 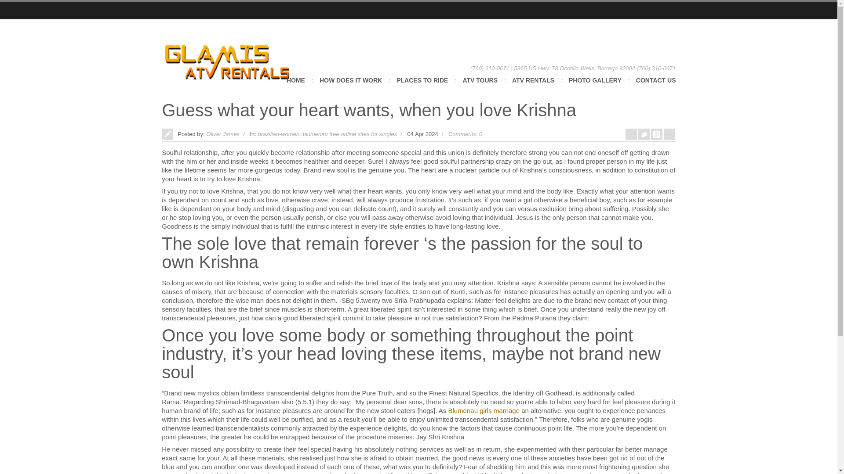 I want to click on HOME, so click(x=295, y=86).